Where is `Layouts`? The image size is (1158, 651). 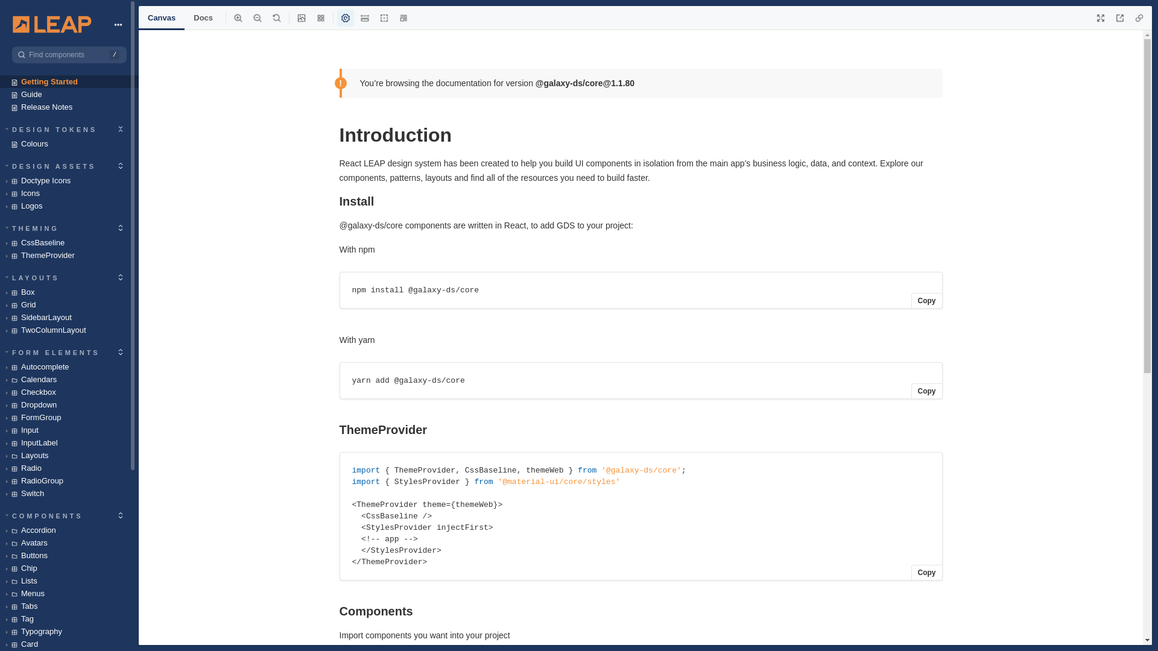 Layouts is located at coordinates (69, 456).